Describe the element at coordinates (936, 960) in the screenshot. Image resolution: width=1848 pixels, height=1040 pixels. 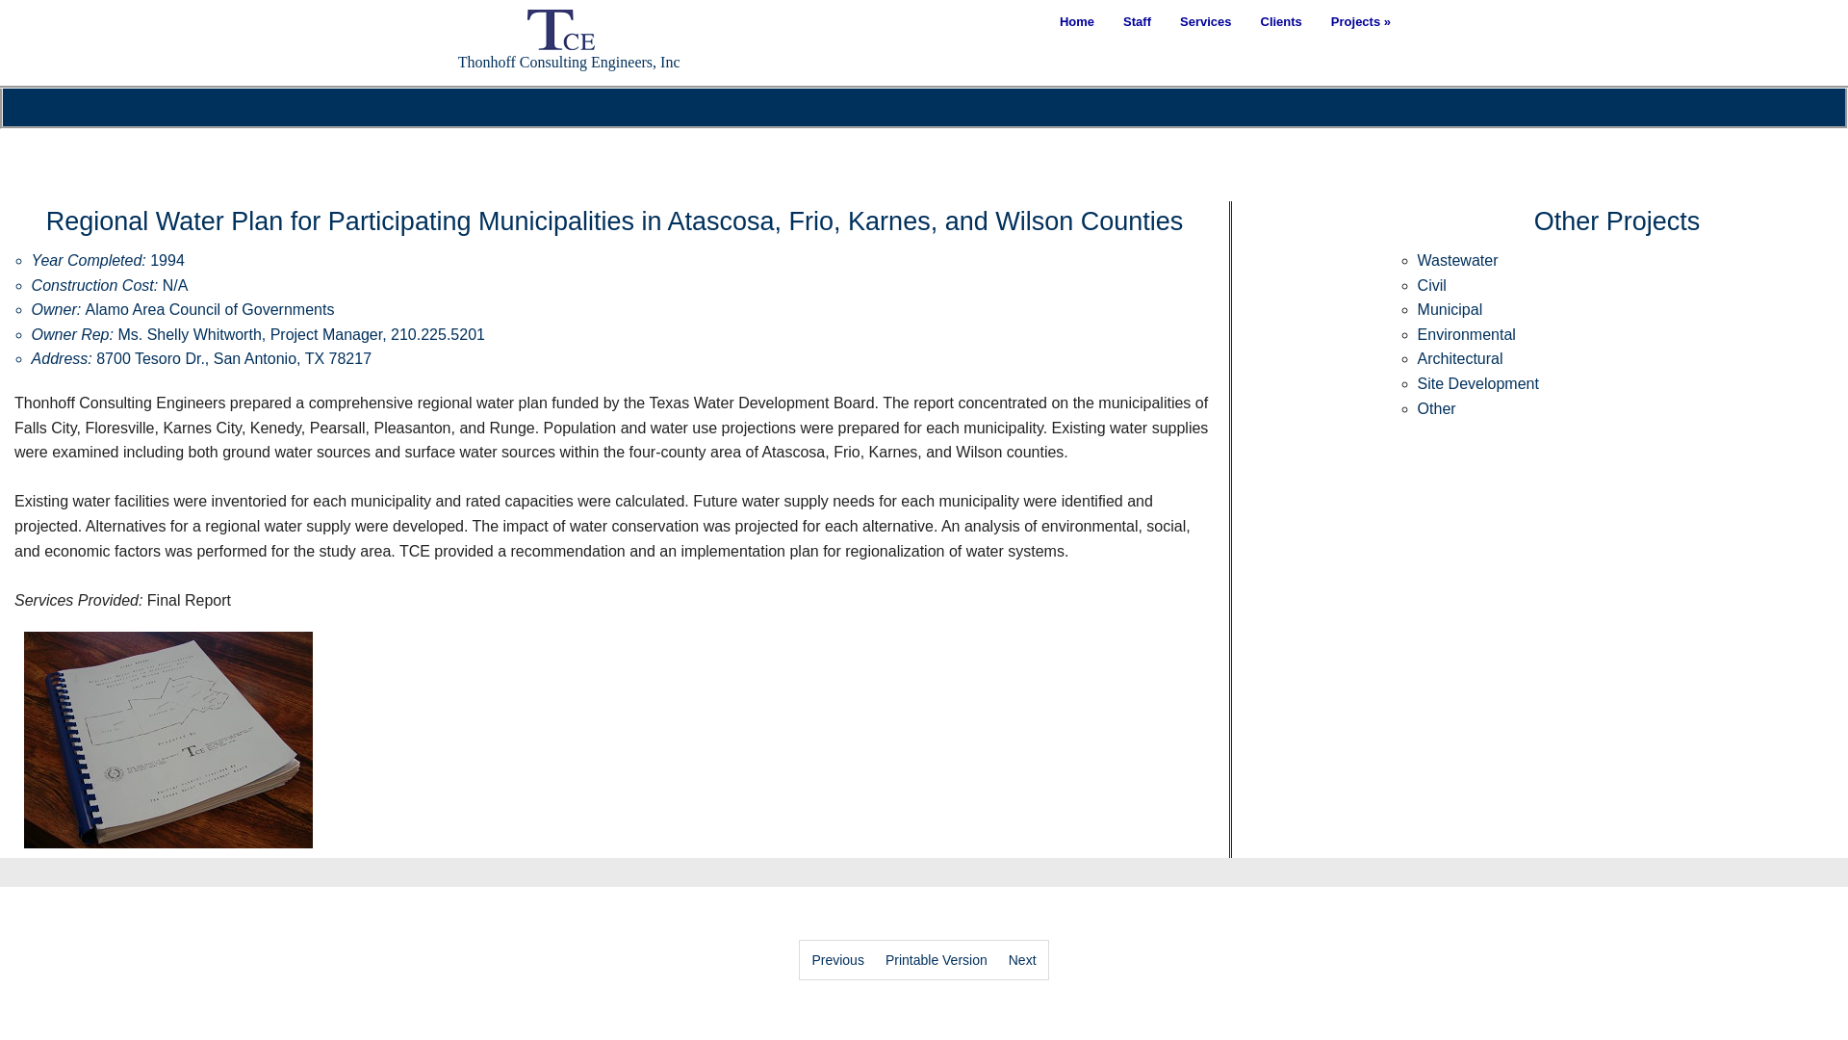
I see `Printable Version` at that location.